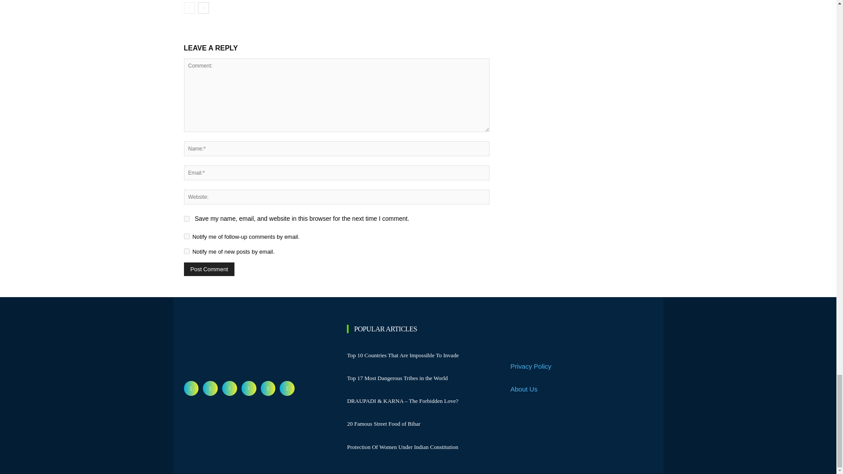  What do you see at coordinates (209, 269) in the screenshot?
I see `Post Comment` at bounding box center [209, 269].